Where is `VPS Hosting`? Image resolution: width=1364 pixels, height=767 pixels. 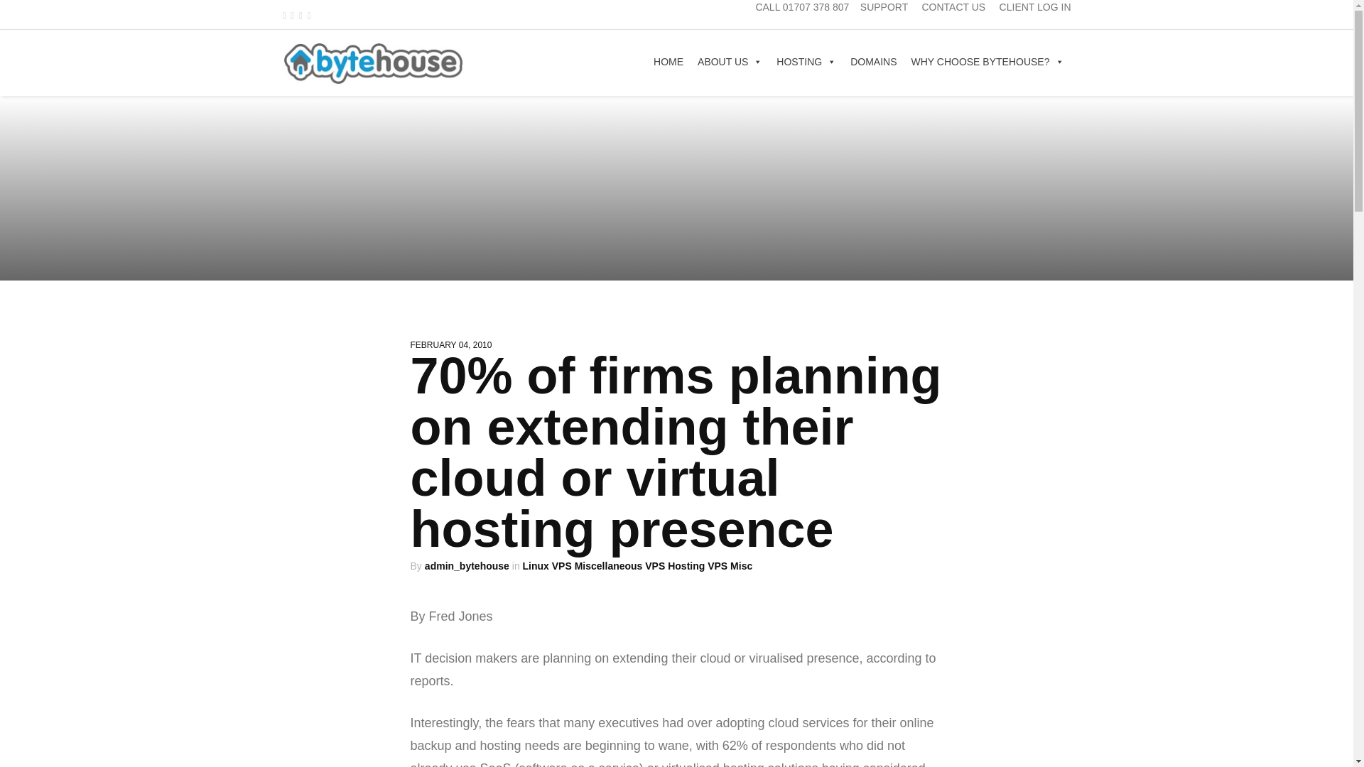 VPS Hosting is located at coordinates (675, 565).